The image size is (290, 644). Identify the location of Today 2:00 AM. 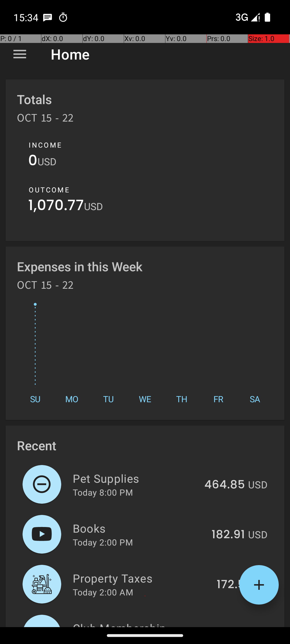
(103, 592).